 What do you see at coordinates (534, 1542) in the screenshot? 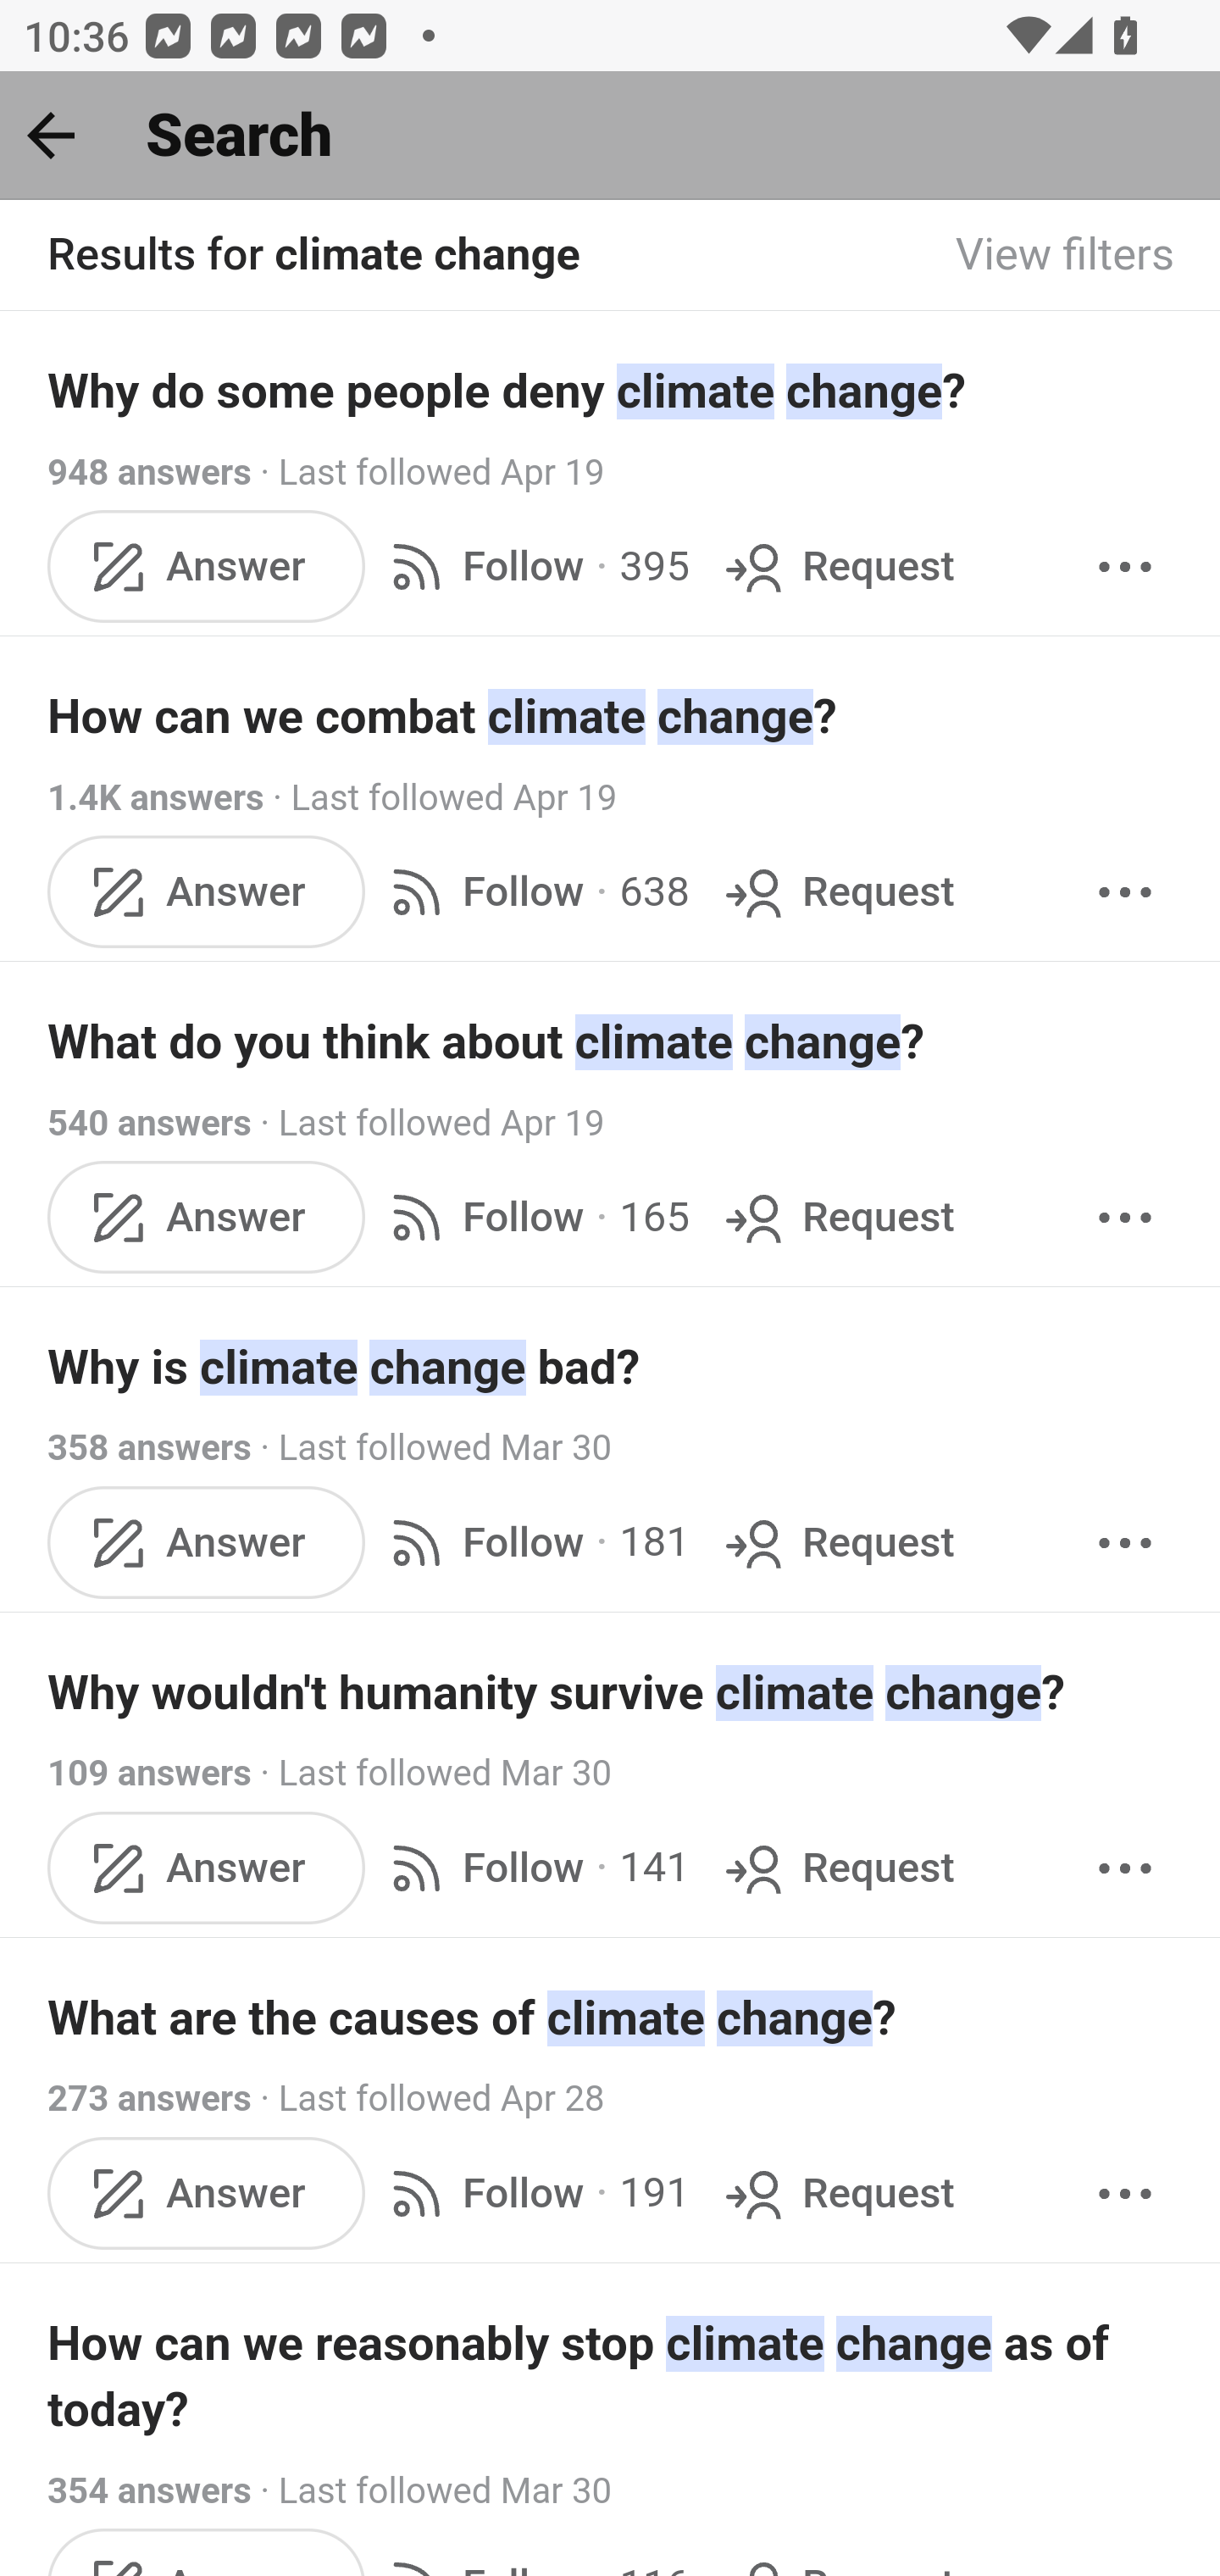
I see `Follow · 181` at bounding box center [534, 1542].